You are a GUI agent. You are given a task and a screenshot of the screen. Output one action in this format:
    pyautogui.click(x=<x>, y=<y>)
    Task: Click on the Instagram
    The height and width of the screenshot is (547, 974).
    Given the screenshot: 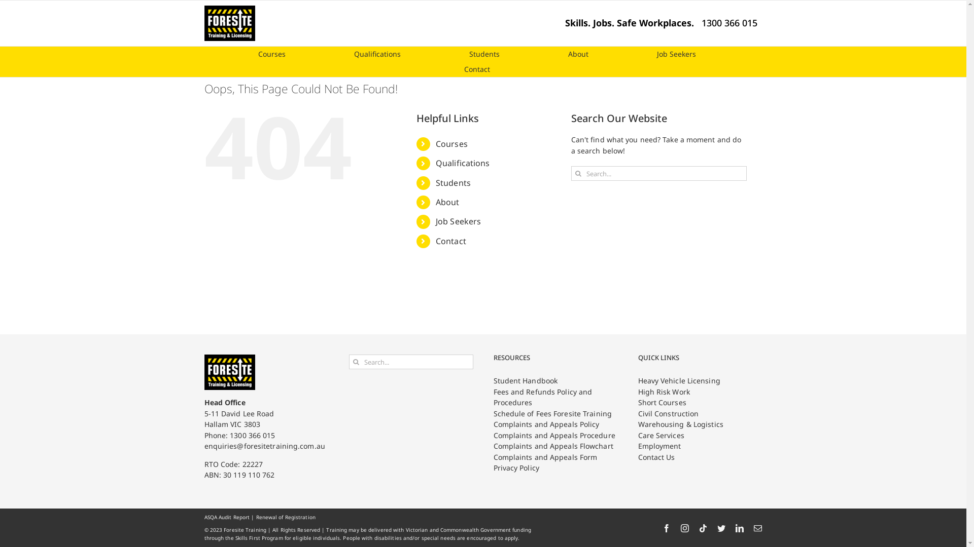 What is the action you would take?
    pyautogui.click(x=685, y=528)
    